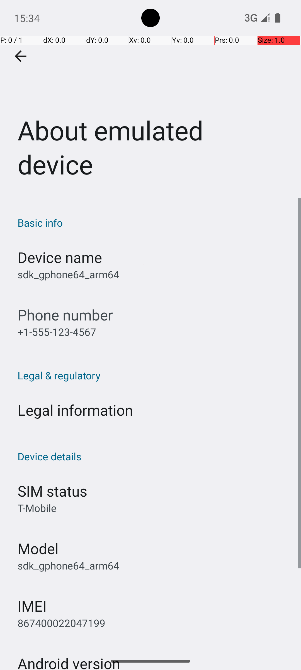  What do you see at coordinates (153, 456) in the screenshot?
I see `Device details` at bounding box center [153, 456].